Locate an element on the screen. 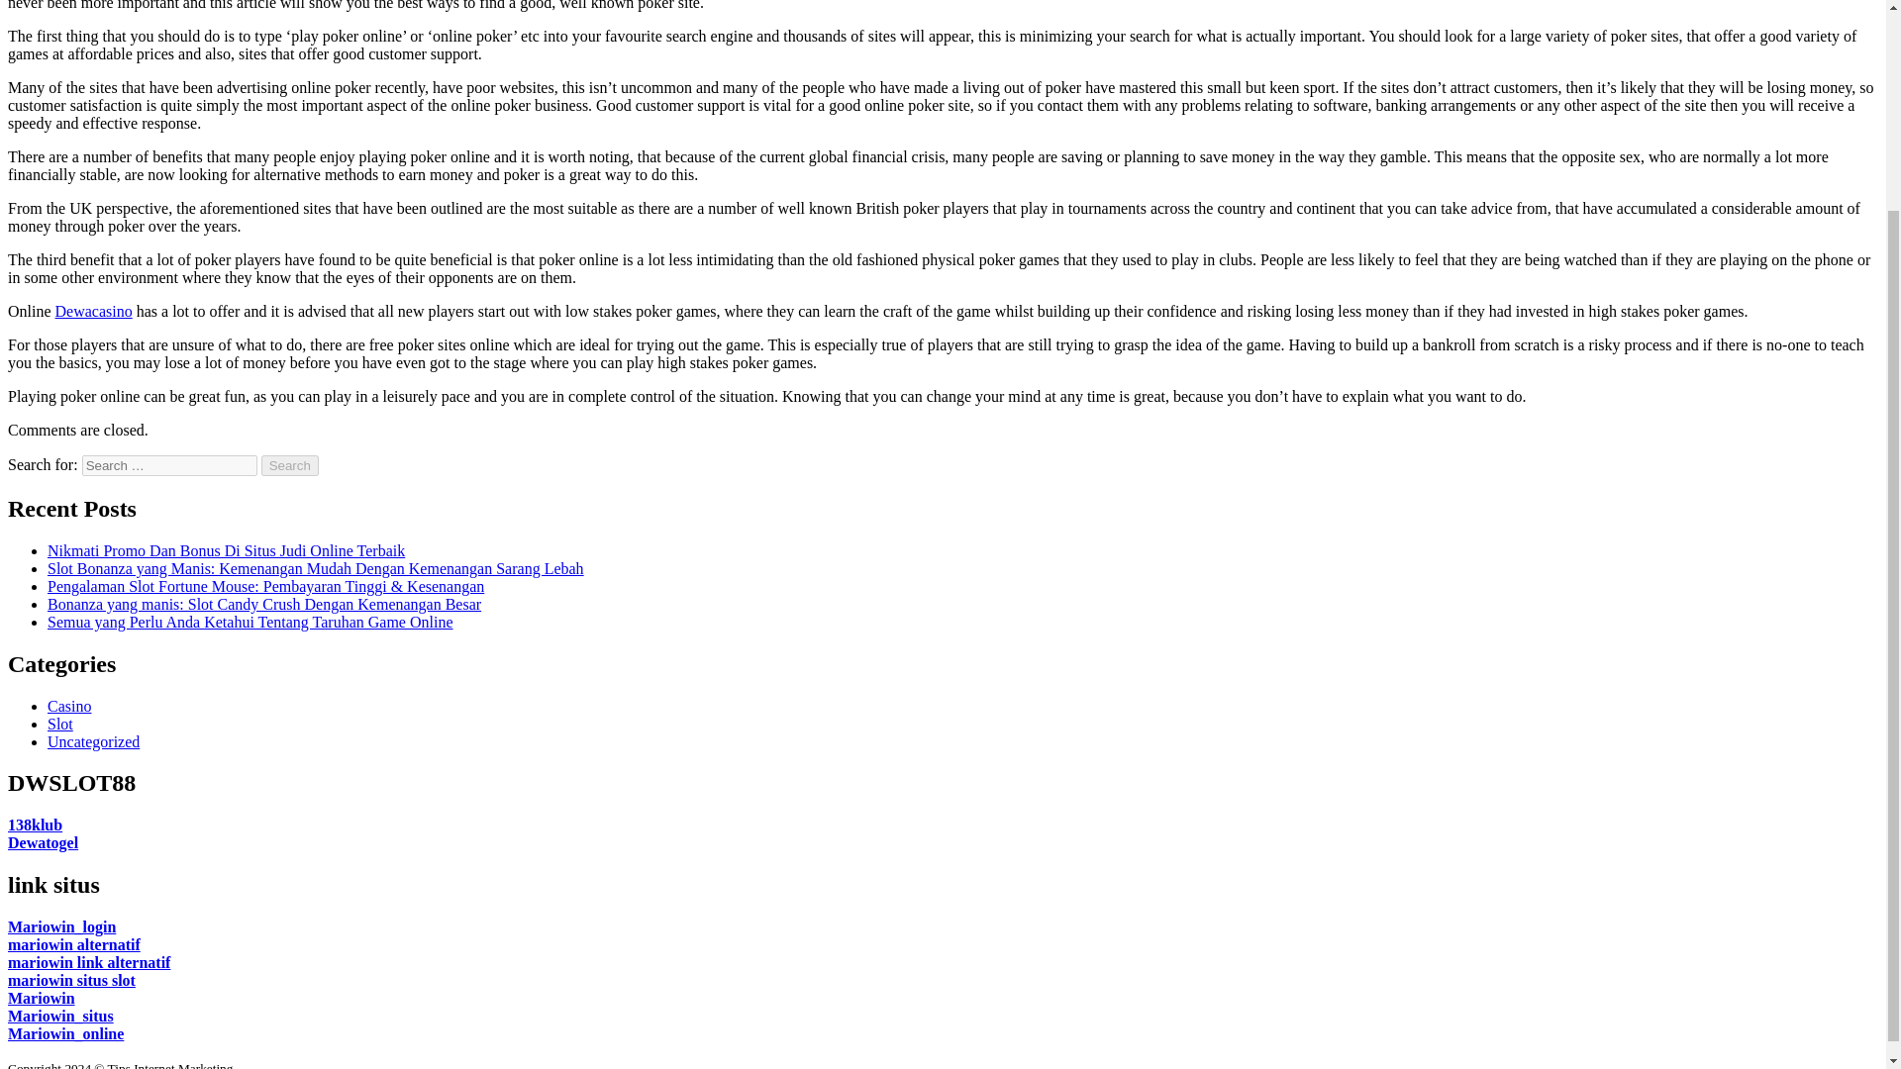  Mariowin is located at coordinates (42, 998).